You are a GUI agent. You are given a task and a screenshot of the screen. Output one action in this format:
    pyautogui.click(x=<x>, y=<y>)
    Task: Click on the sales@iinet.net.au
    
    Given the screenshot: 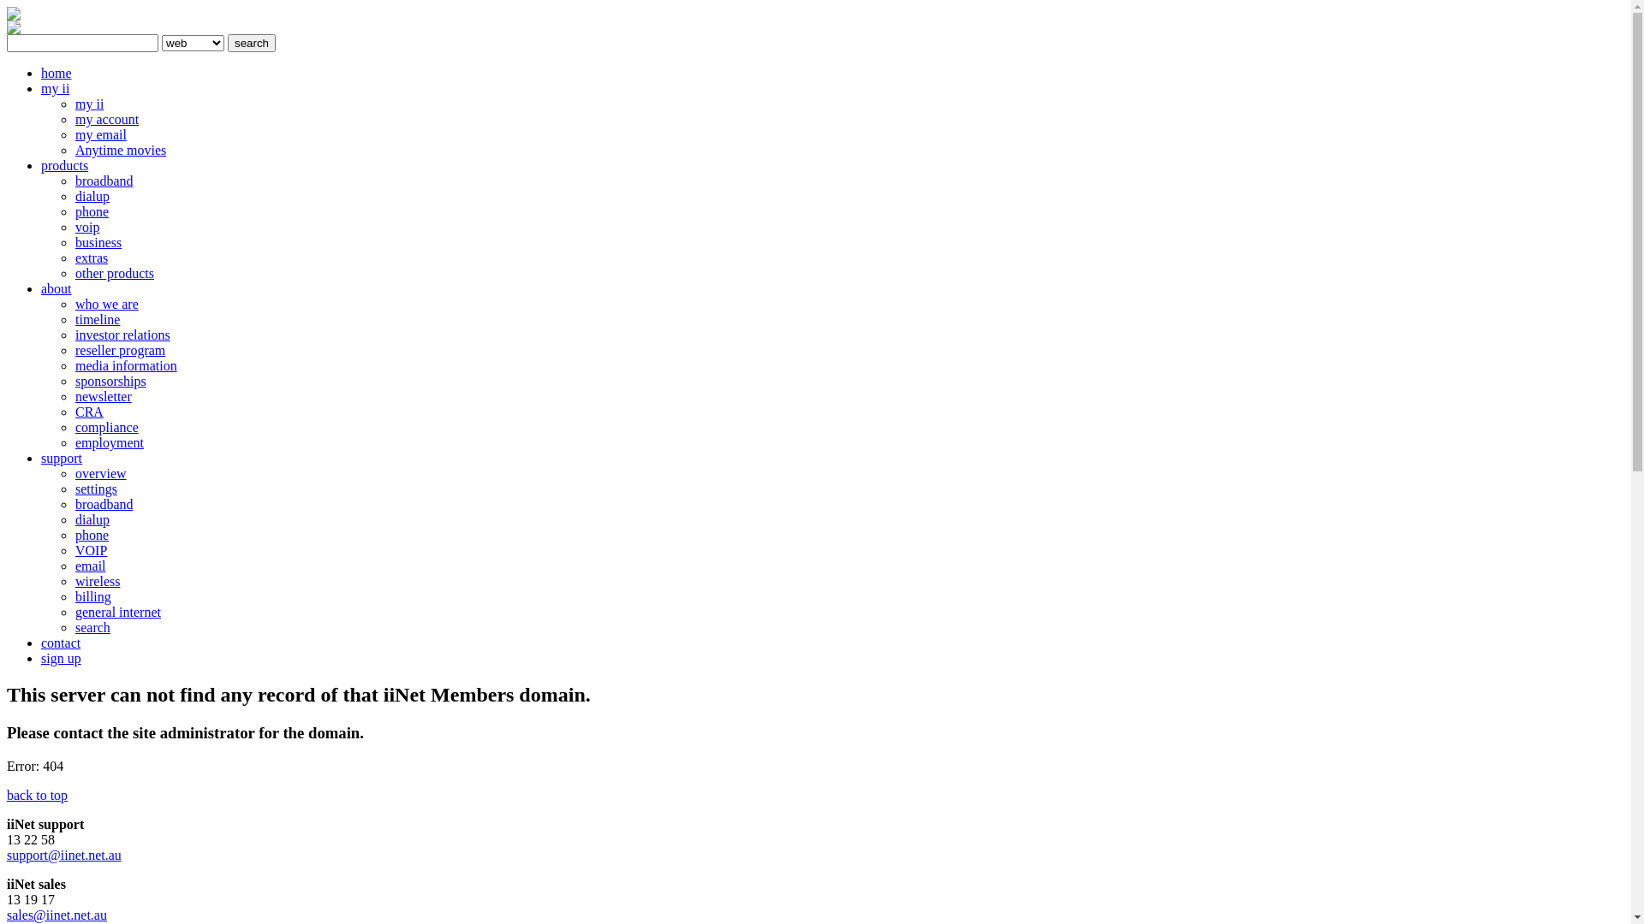 What is the action you would take?
    pyautogui.click(x=57, y=915)
    